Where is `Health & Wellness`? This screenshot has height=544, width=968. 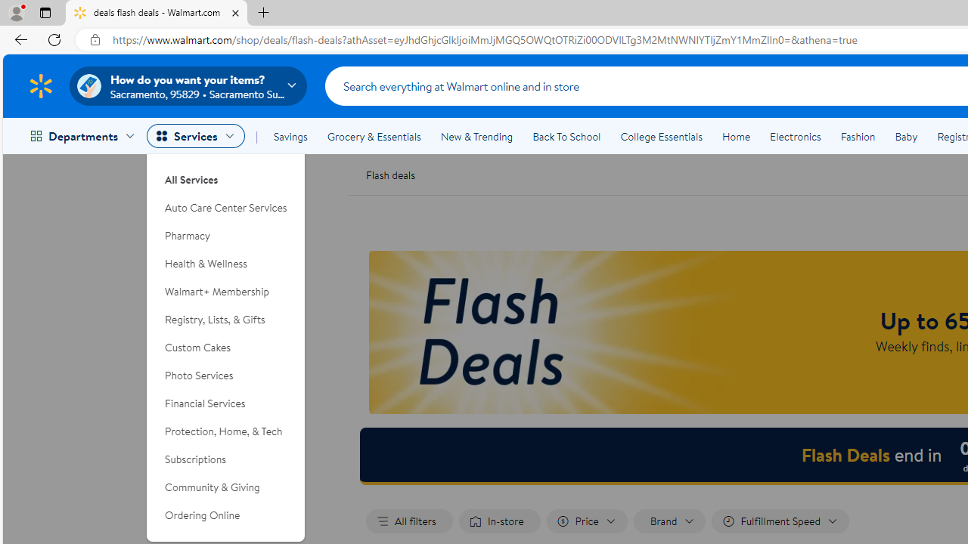 Health & Wellness is located at coordinates (226, 264).